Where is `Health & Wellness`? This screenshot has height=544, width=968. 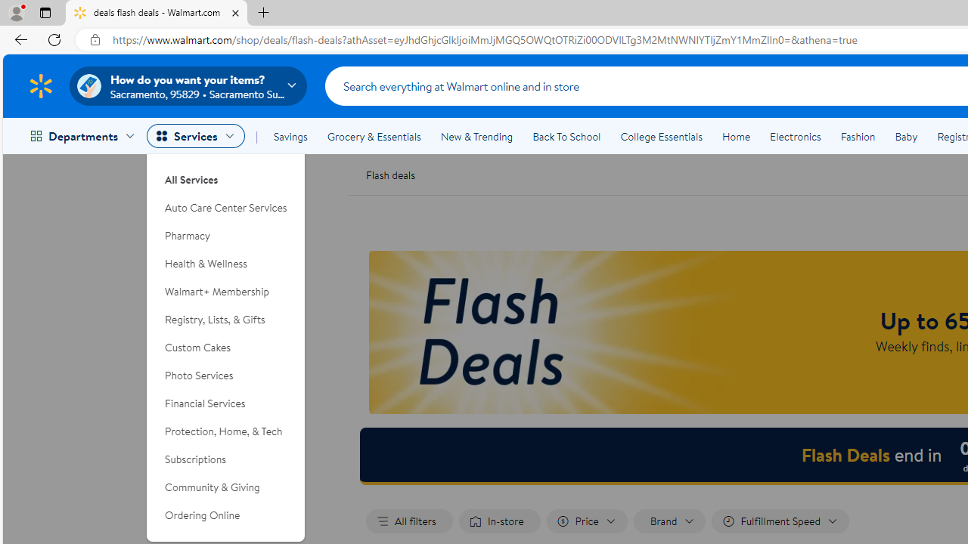 Health & Wellness is located at coordinates (226, 264).